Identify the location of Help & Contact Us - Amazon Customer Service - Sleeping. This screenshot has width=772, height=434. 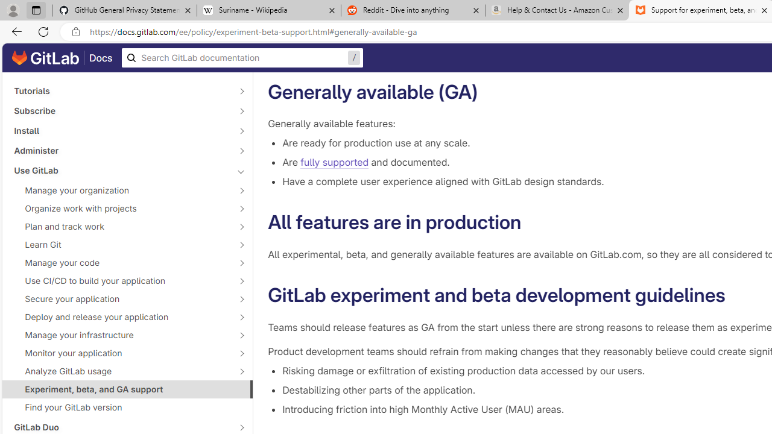
(557, 11).